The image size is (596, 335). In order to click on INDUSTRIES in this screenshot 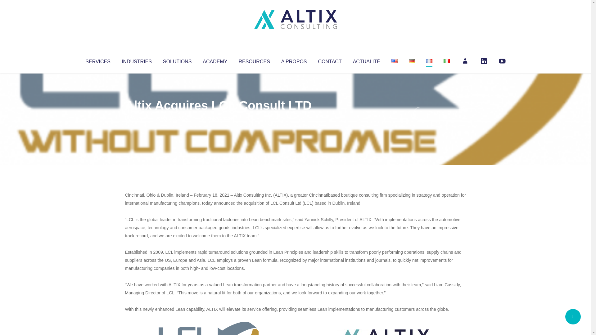, I will do `click(137, 60)`.